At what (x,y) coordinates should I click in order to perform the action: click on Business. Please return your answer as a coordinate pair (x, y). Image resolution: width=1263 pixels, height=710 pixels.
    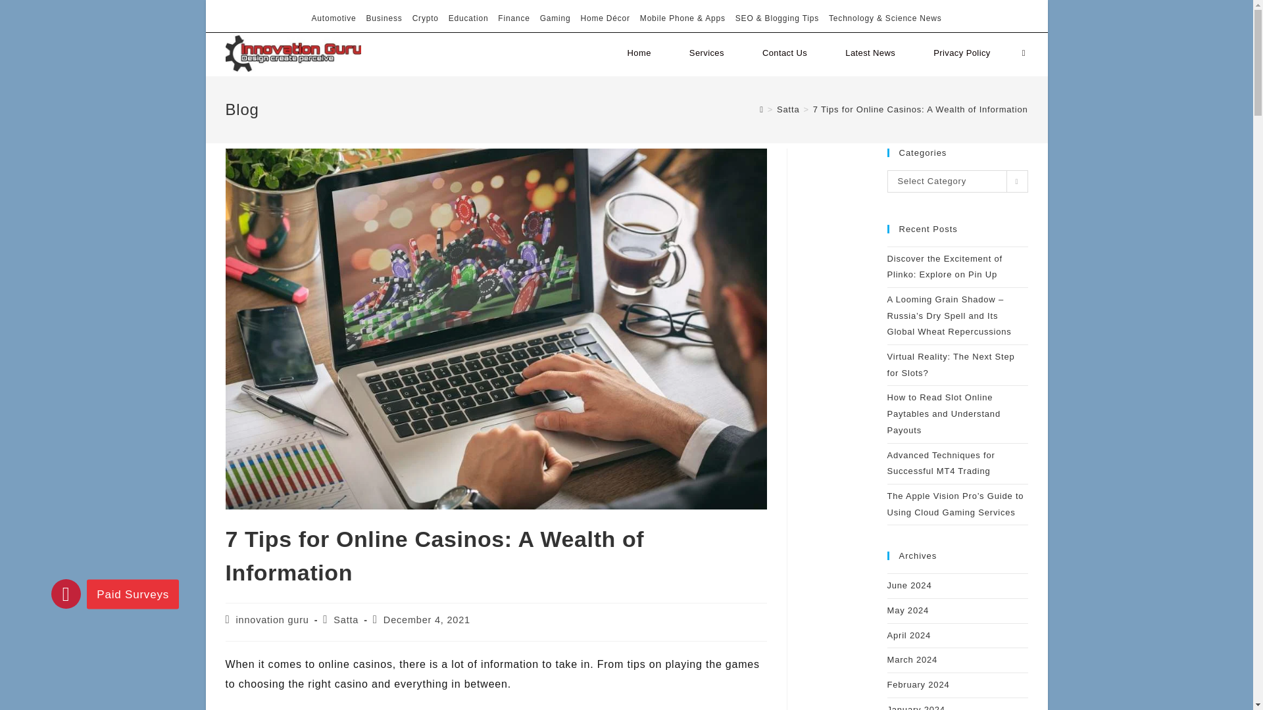
    Looking at the image, I should click on (384, 18).